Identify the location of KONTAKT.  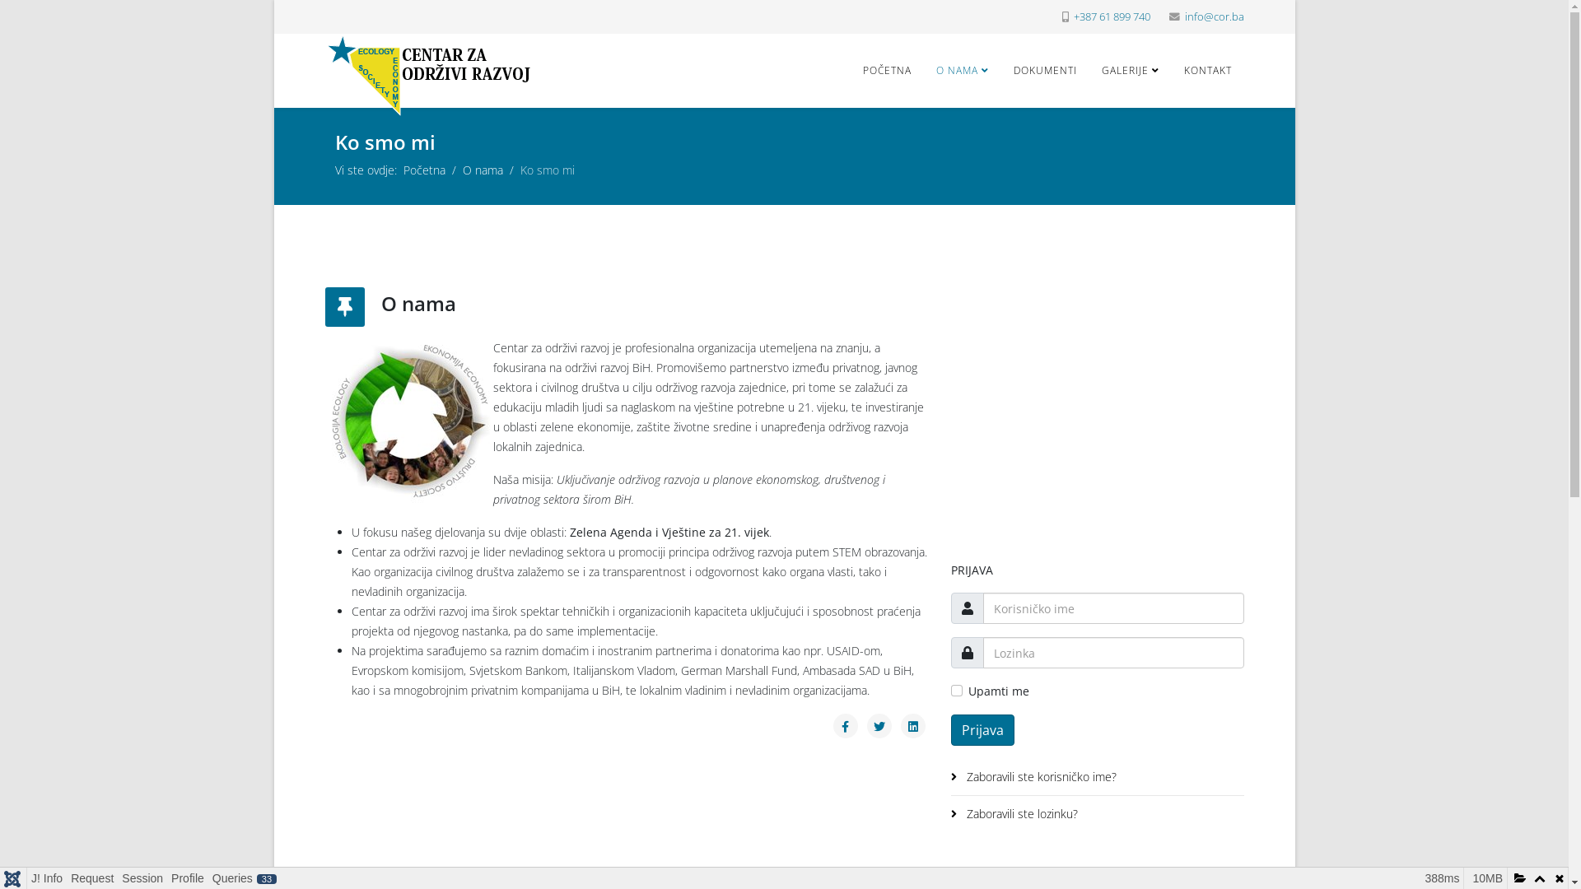
(1207, 71).